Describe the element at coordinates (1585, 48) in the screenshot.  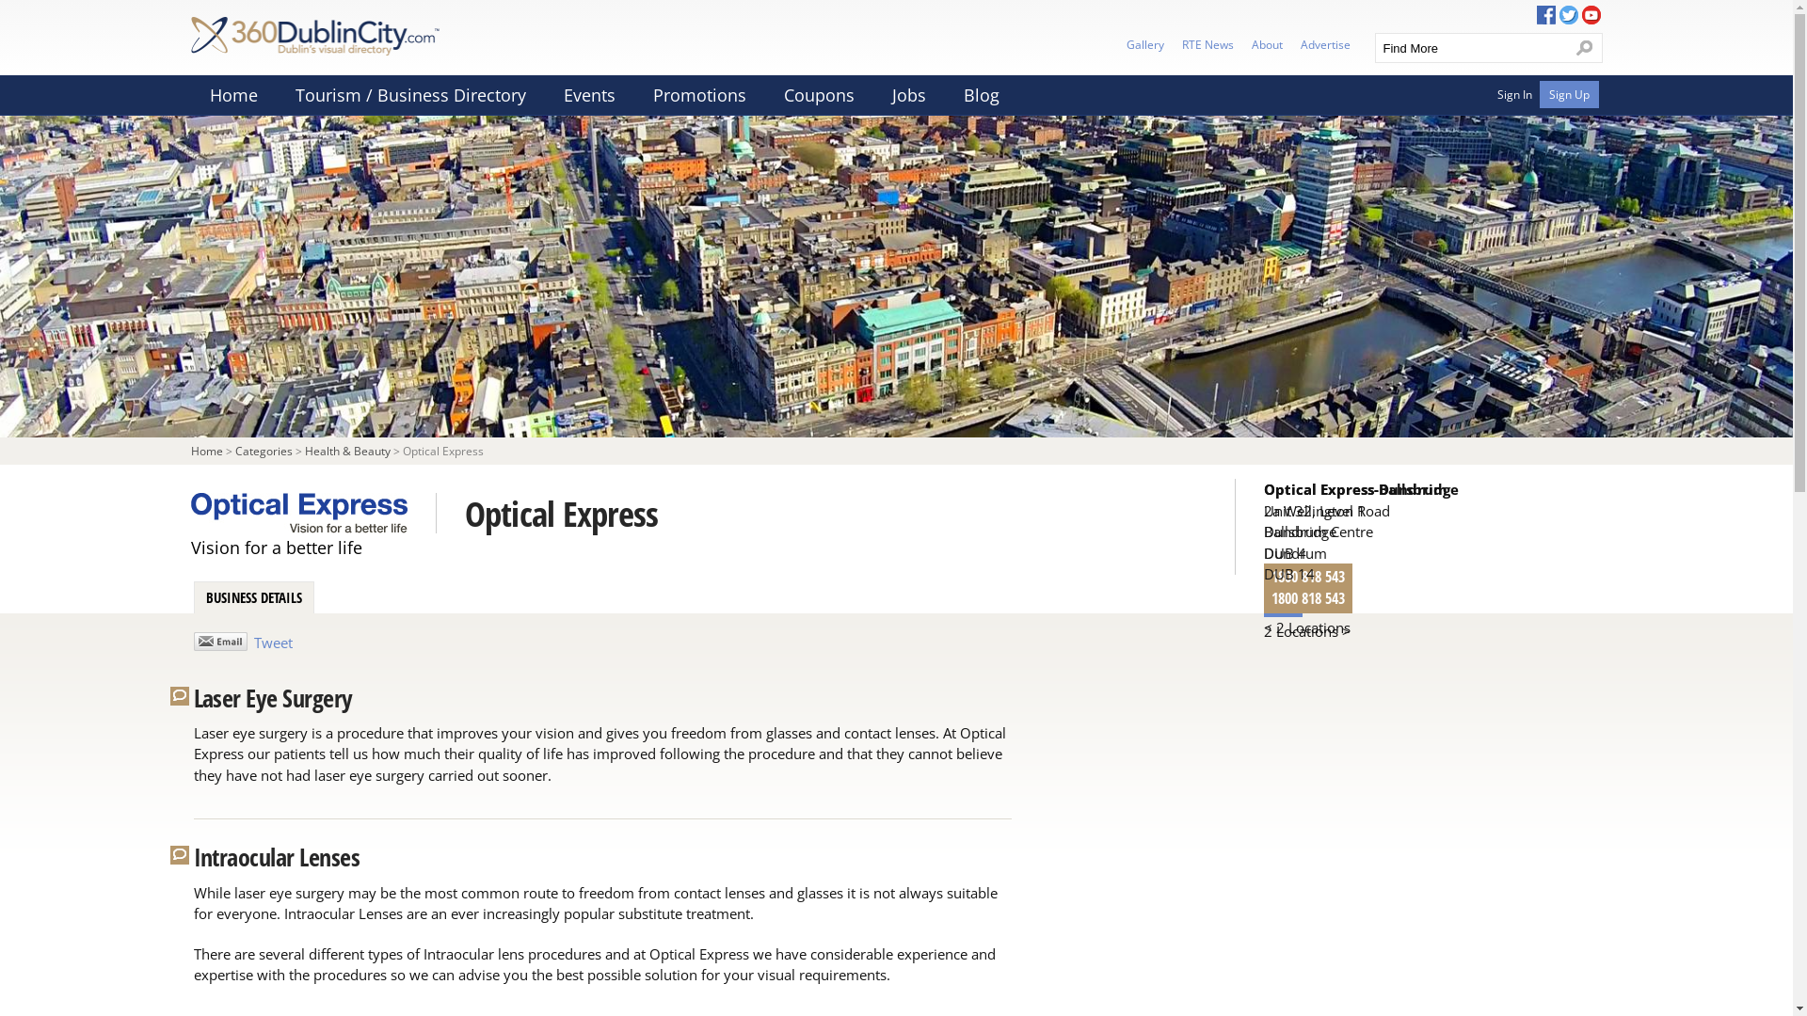
I see `Search` at that location.